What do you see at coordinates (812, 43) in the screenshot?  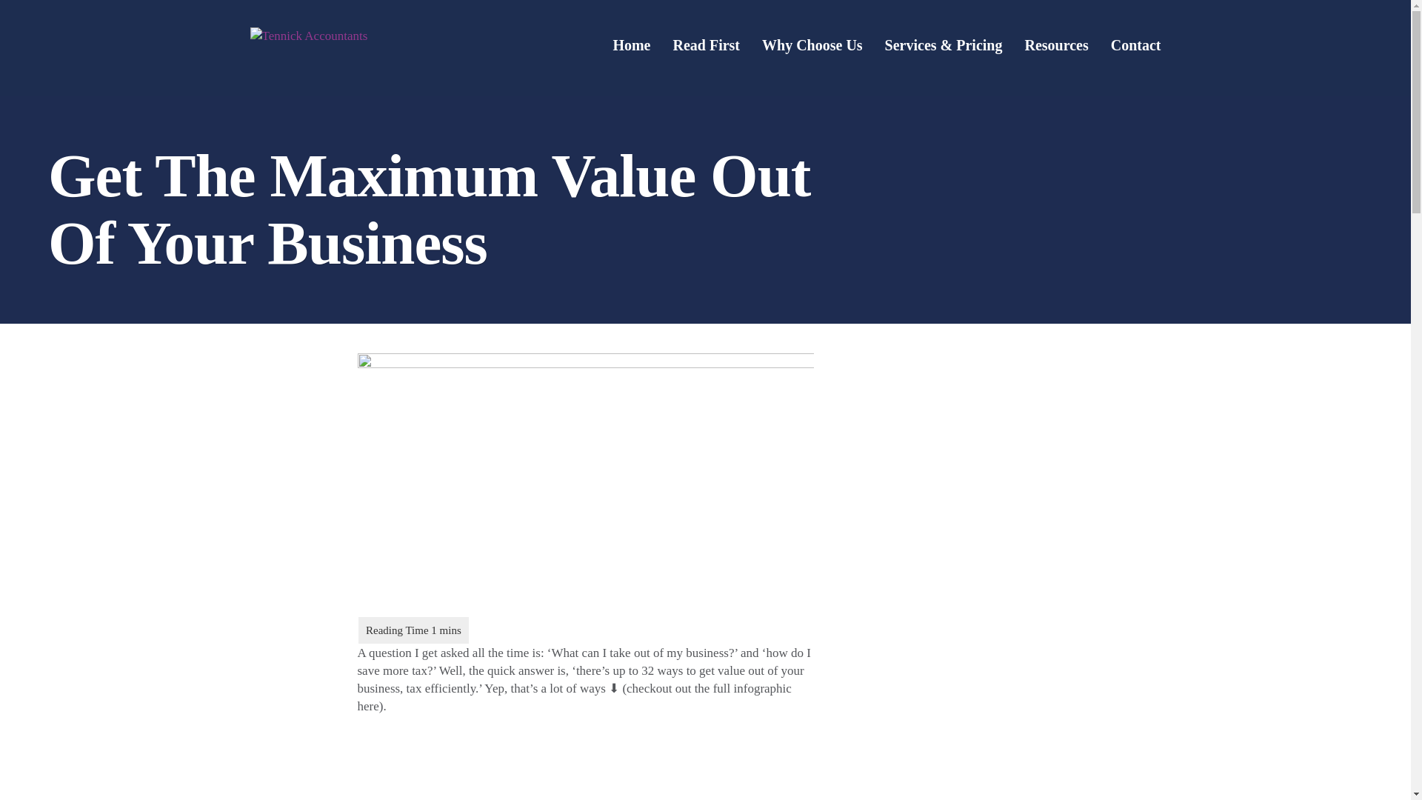 I see `Why Choose Us` at bounding box center [812, 43].